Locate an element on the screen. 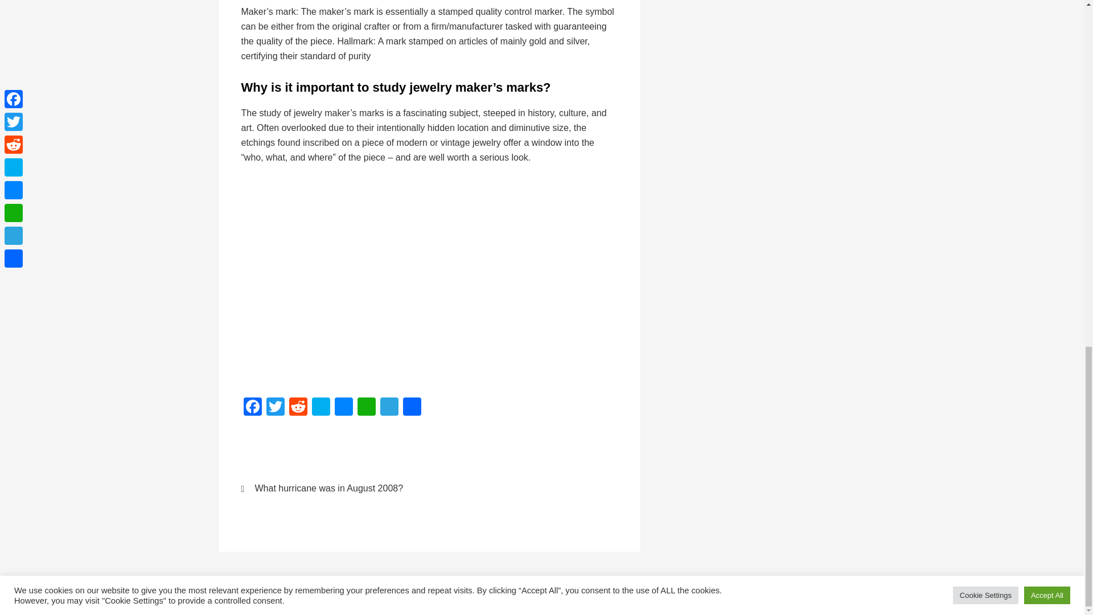  Skype is located at coordinates (320, 408).